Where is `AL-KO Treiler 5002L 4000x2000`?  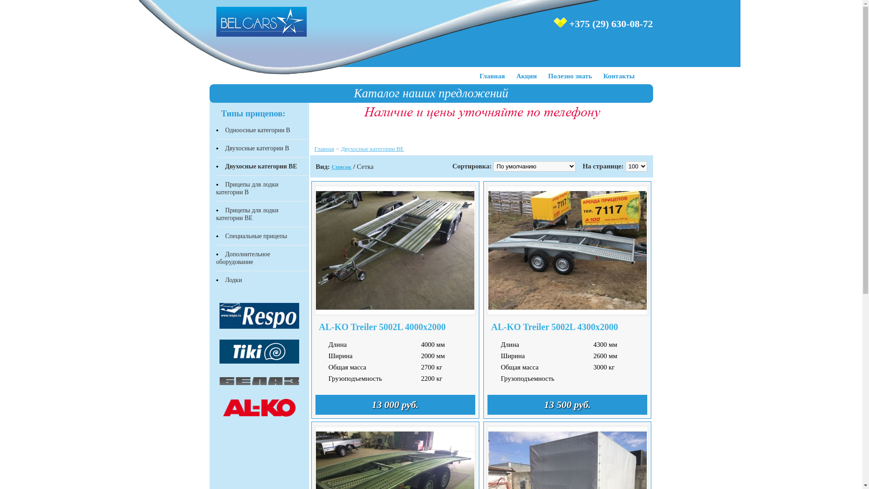
AL-KO Treiler 5002L 4000x2000 is located at coordinates (395, 250).